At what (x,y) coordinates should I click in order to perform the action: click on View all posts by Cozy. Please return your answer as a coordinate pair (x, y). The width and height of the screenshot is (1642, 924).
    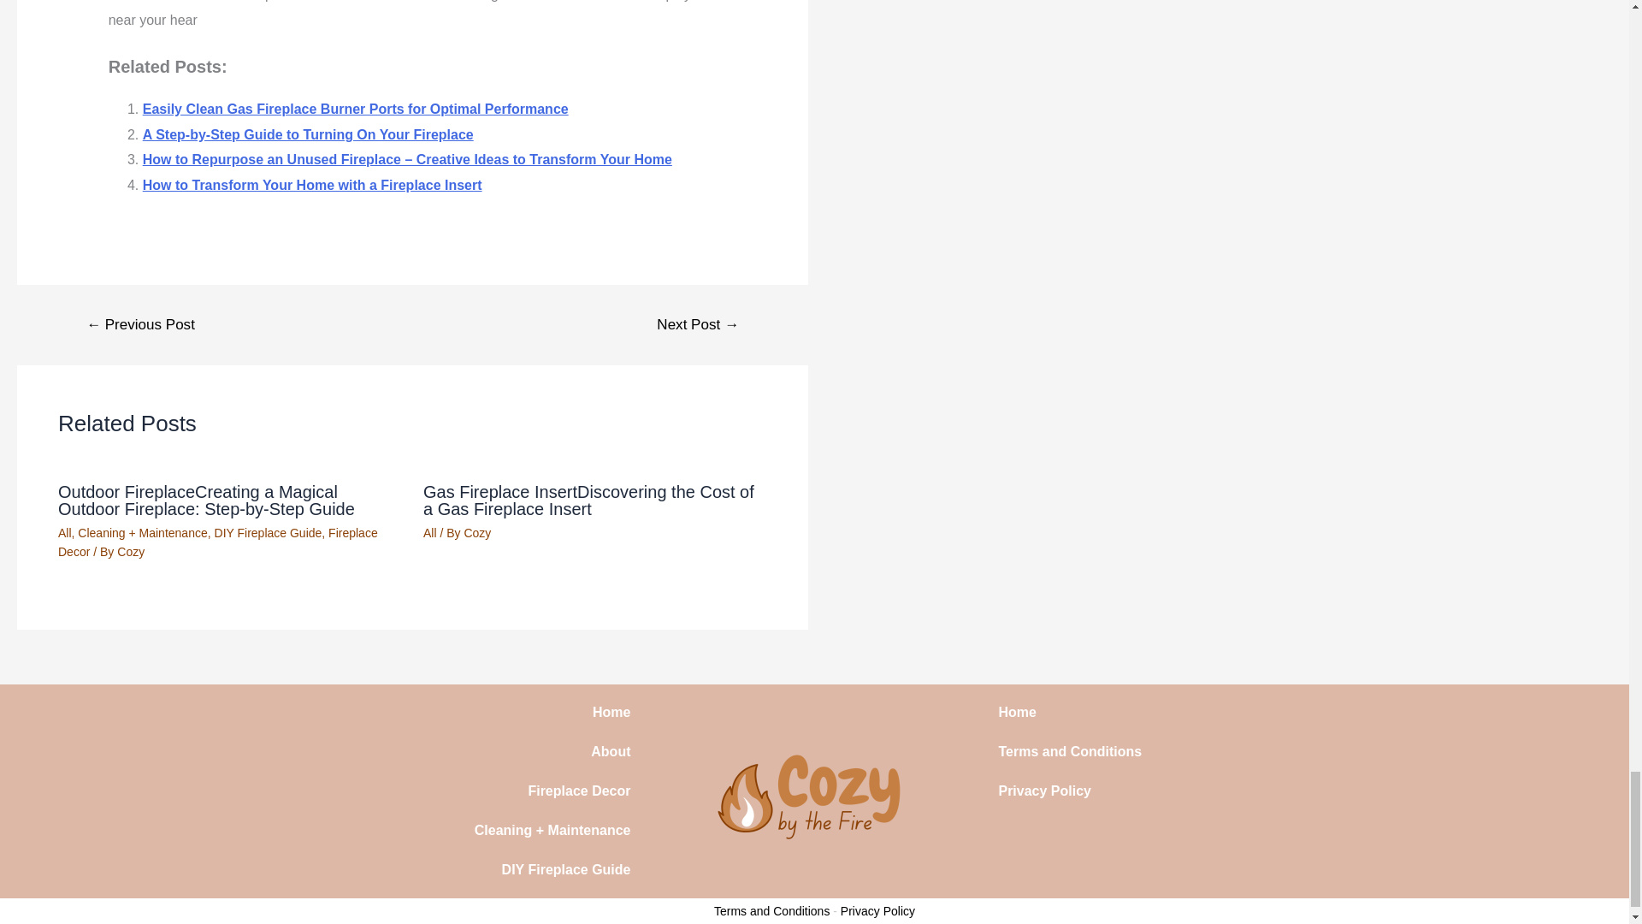
    Looking at the image, I should click on (130, 552).